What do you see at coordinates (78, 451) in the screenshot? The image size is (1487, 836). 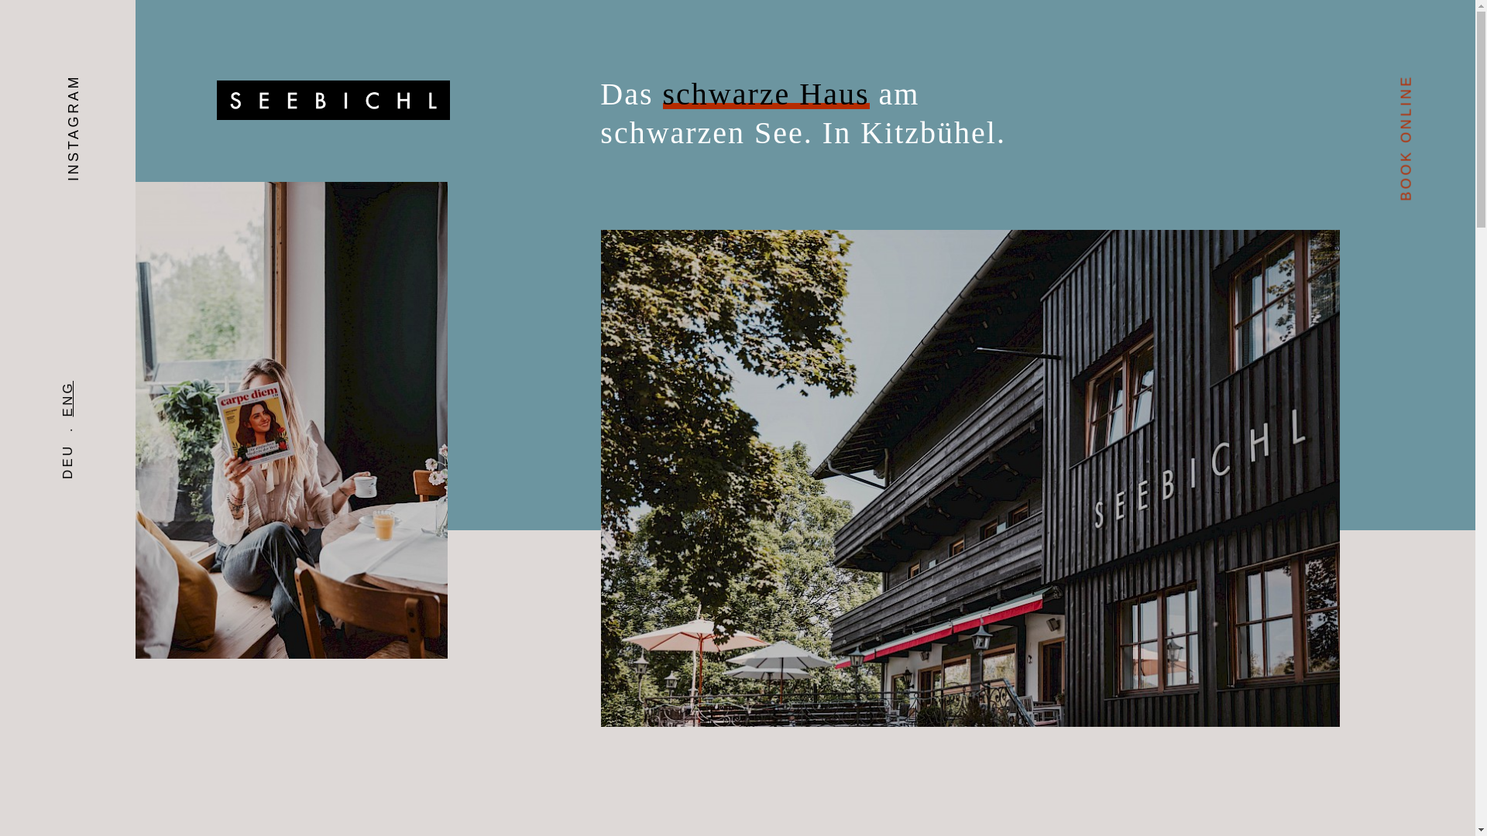 I see `DEU` at bounding box center [78, 451].